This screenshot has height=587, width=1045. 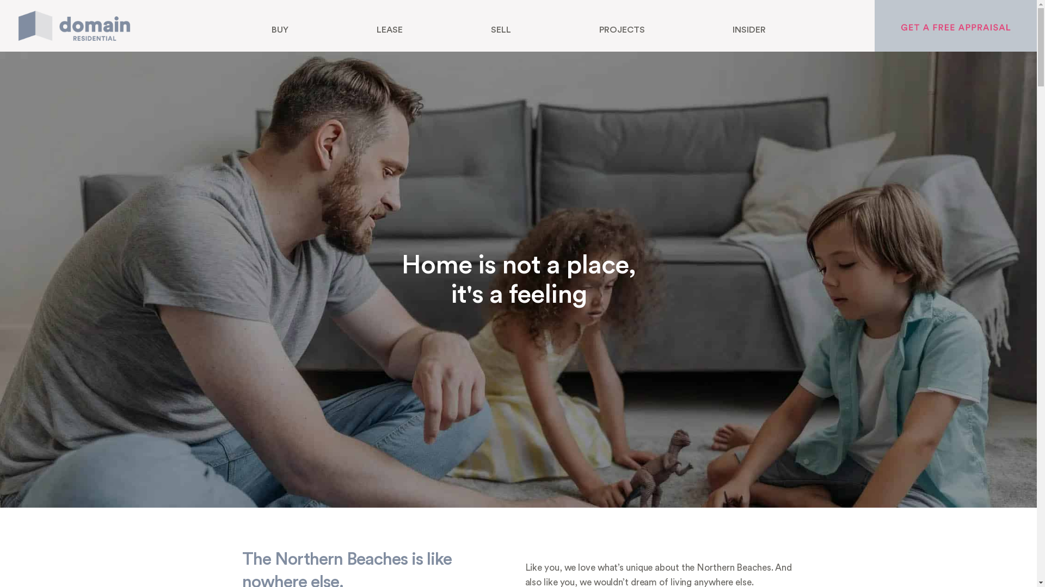 What do you see at coordinates (622, 29) in the screenshot?
I see `PROJECTS` at bounding box center [622, 29].